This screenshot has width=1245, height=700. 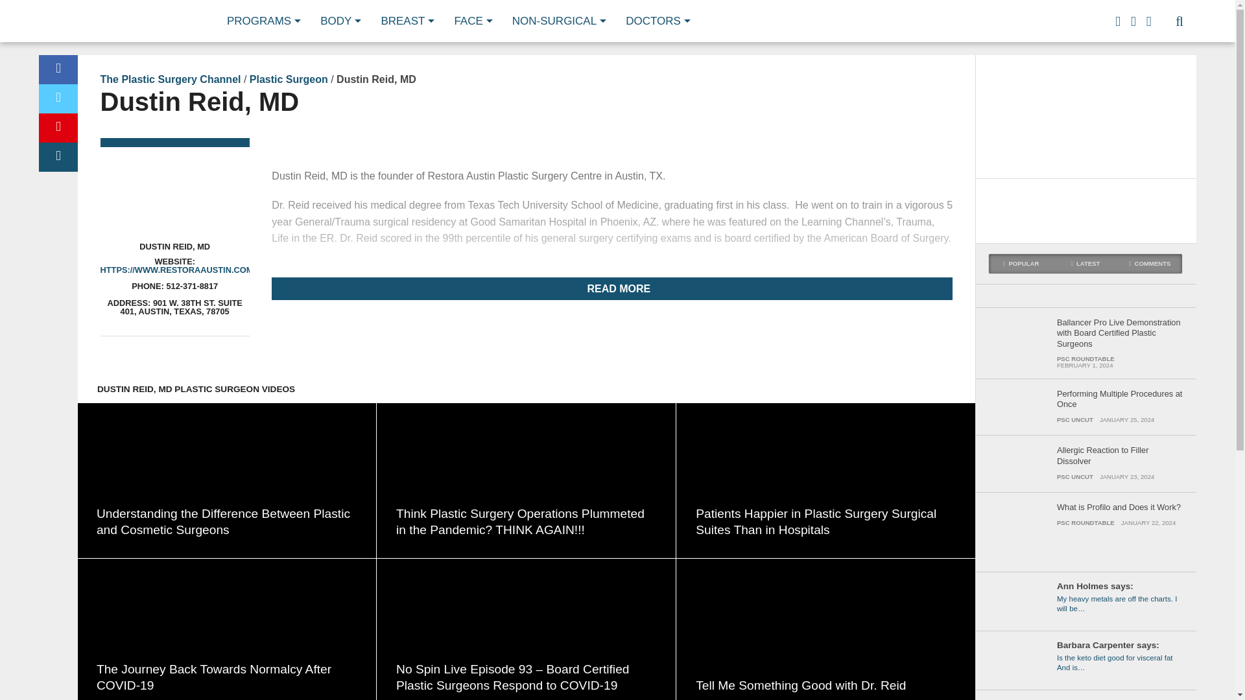 What do you see at coordinates (403, 21) in the screenshot?
I see `BREAST` at bounding box center [403, 21].